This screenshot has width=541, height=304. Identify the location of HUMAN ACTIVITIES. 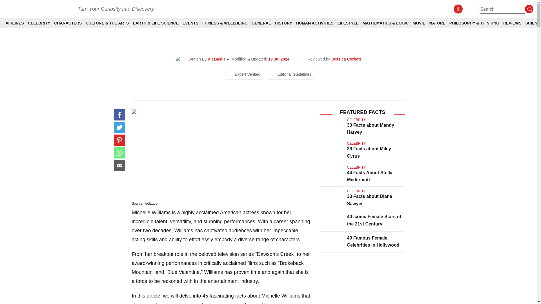
(314, 23).